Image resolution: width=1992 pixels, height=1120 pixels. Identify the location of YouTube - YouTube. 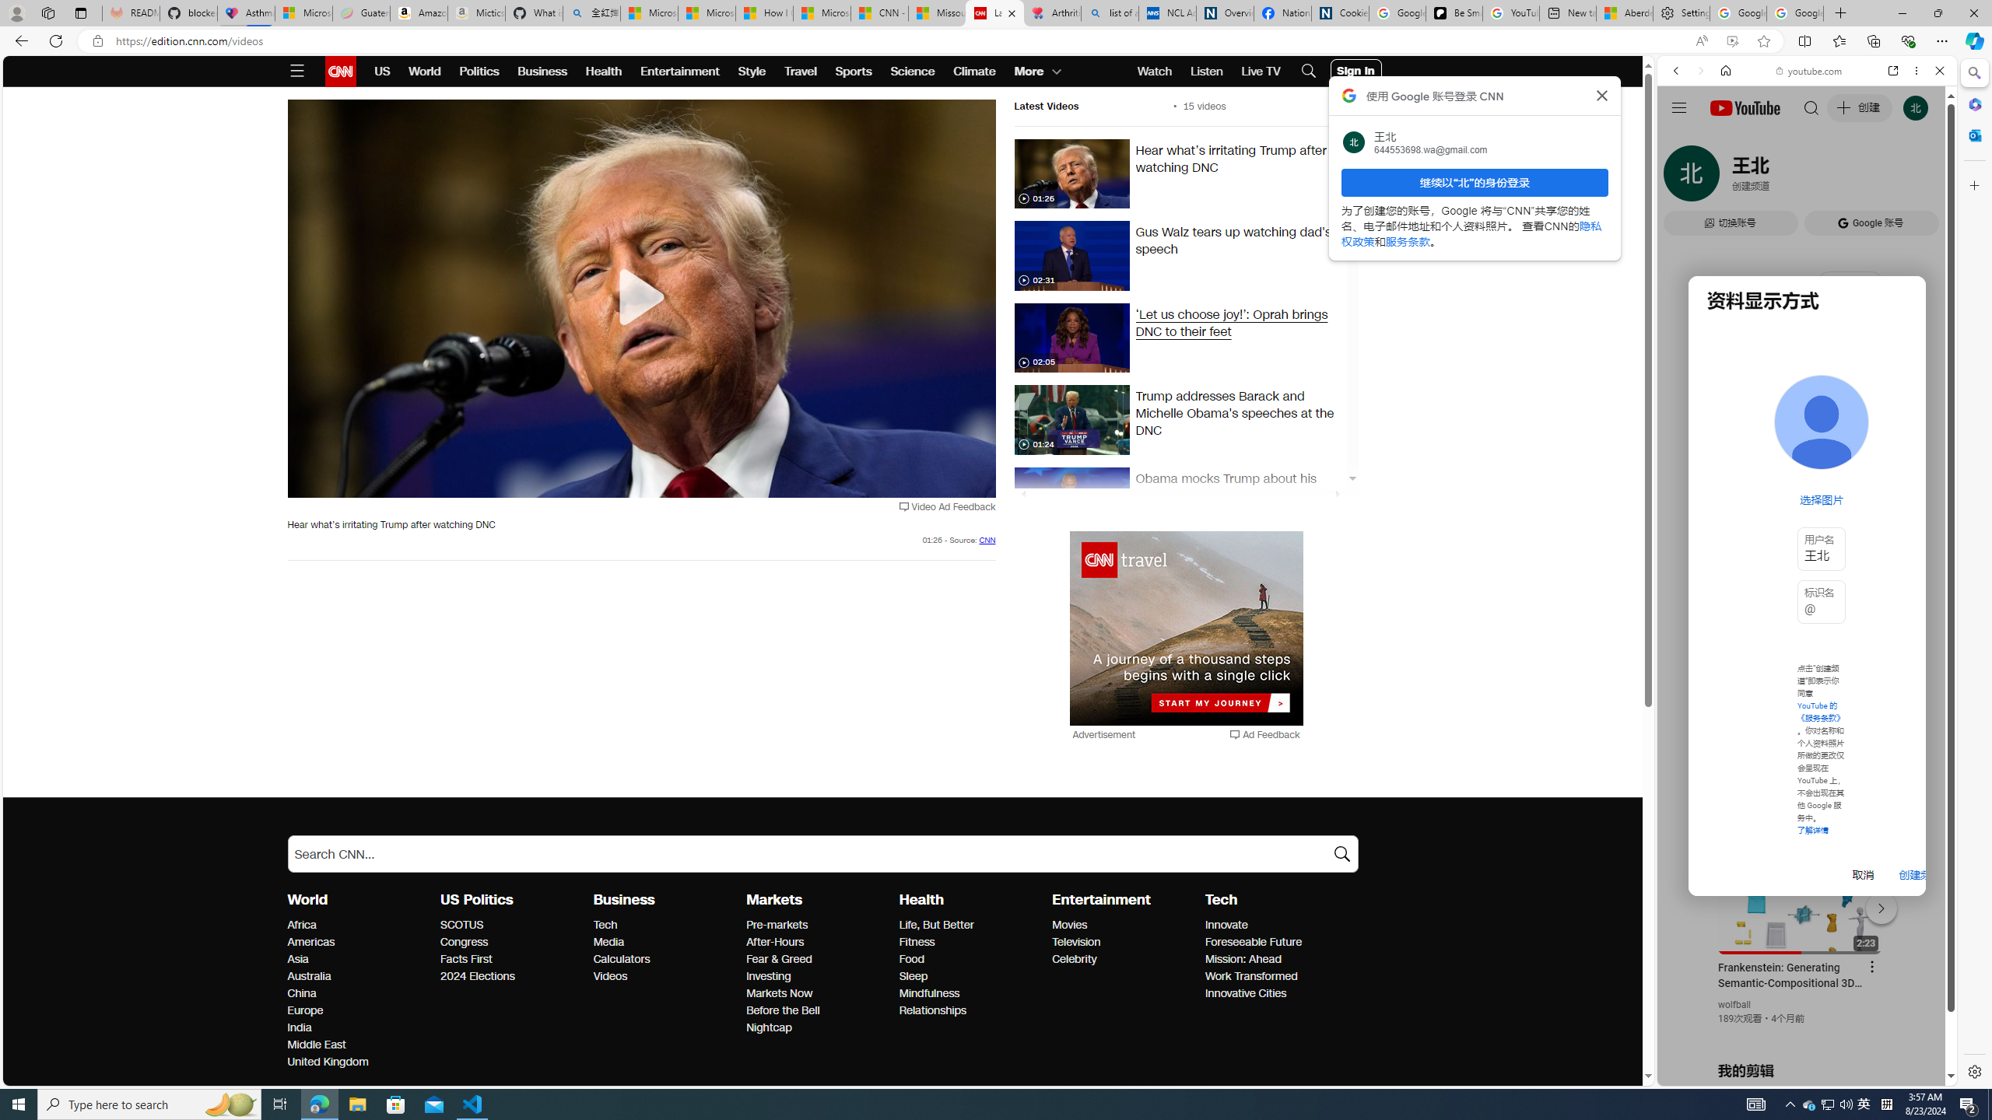
(1801, 767).